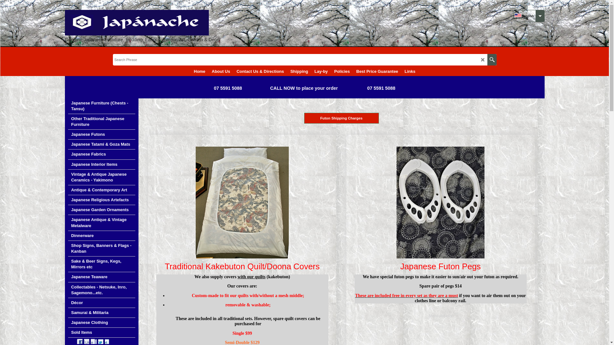 The width and height of the screenshot is (614, 345). I want to click on Vintage & Antique Japanese Ceramics - Yakimono, so click(101, 178).